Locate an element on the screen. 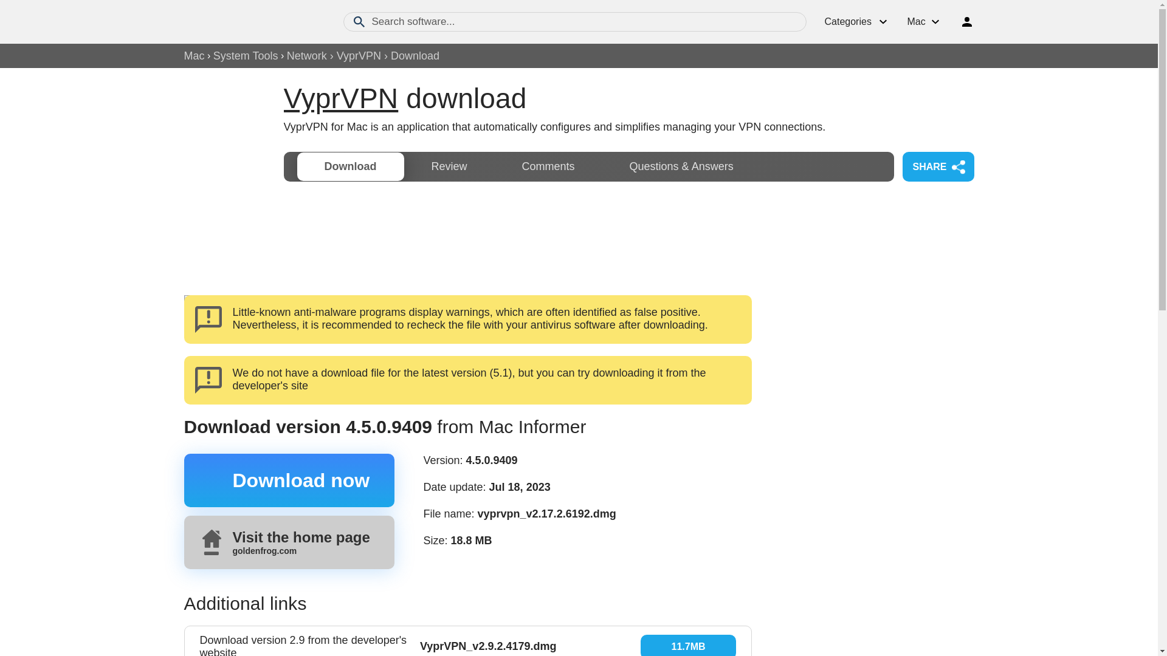 This screenshot has height=656, width=1167. Download is located at coordinates (350, 166).